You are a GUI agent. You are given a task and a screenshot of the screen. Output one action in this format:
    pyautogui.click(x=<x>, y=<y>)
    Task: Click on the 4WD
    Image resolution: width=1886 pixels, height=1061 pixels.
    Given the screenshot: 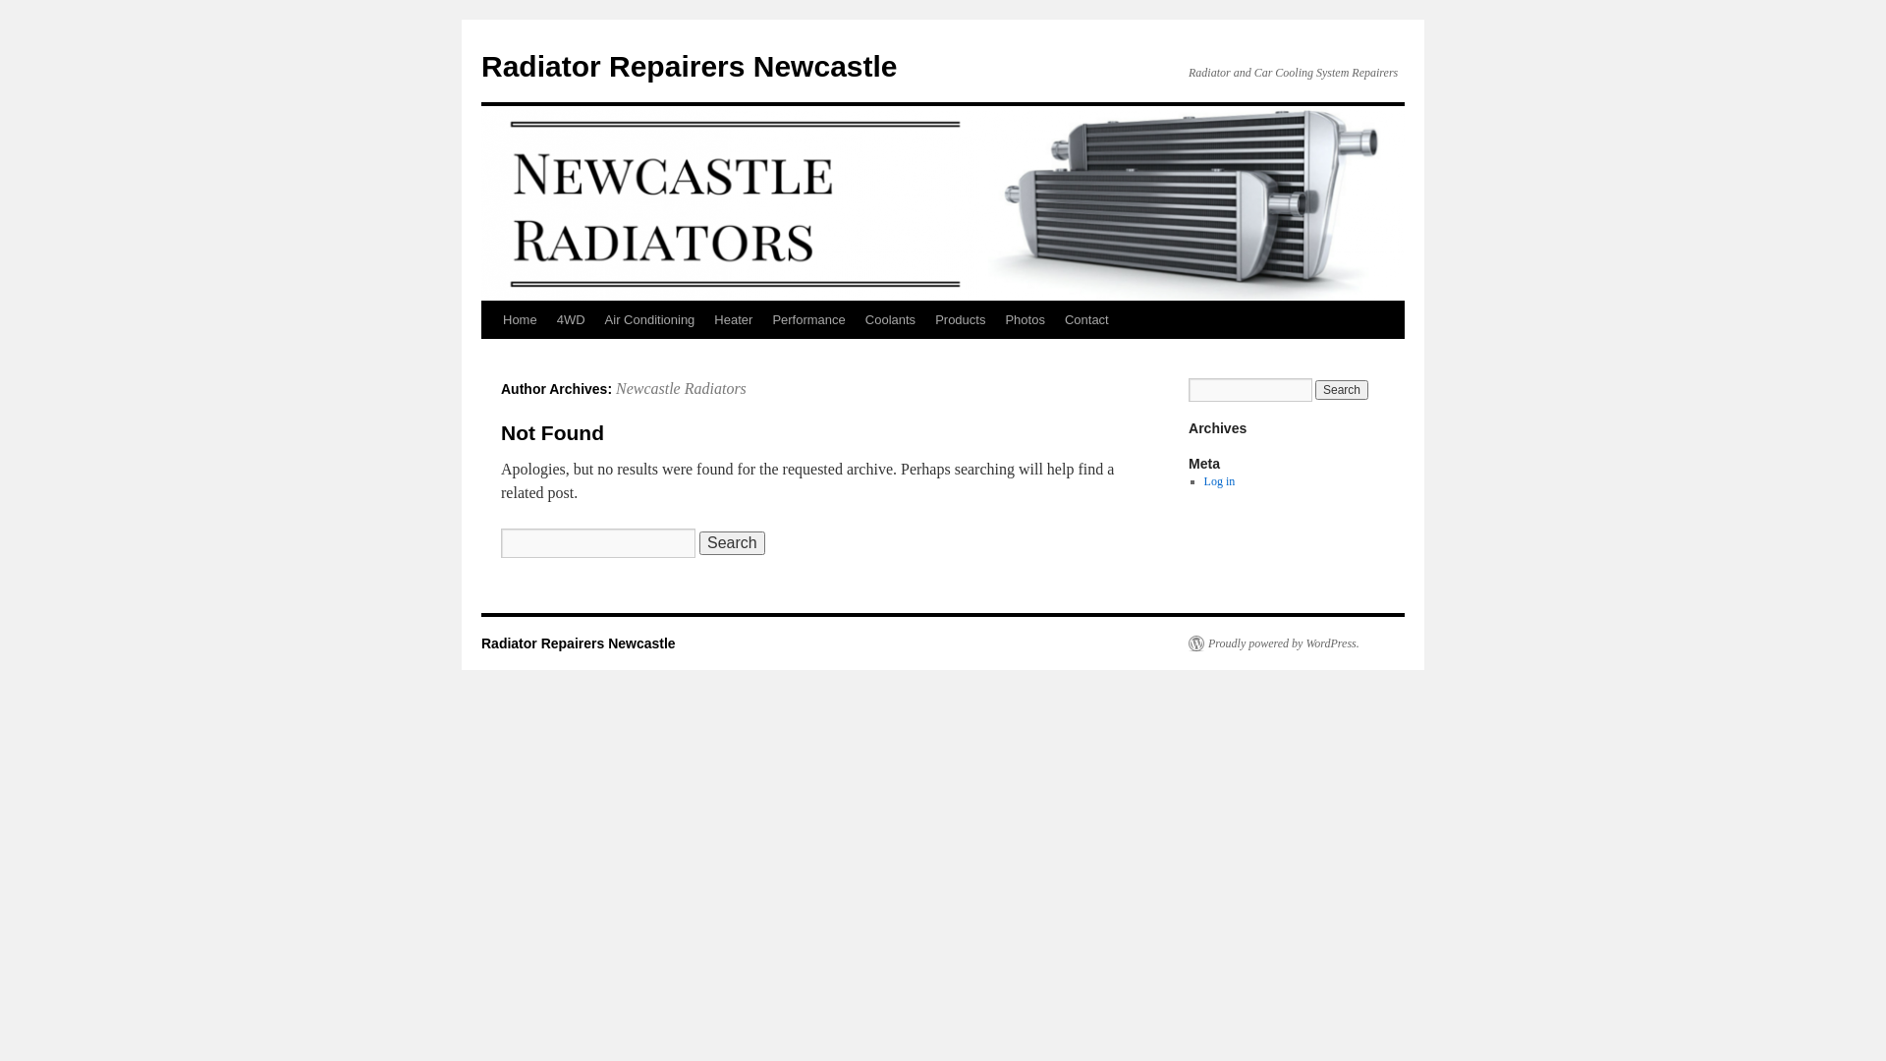 What is the action you would take?
    pyautogui.click(x=572, y=320)
    